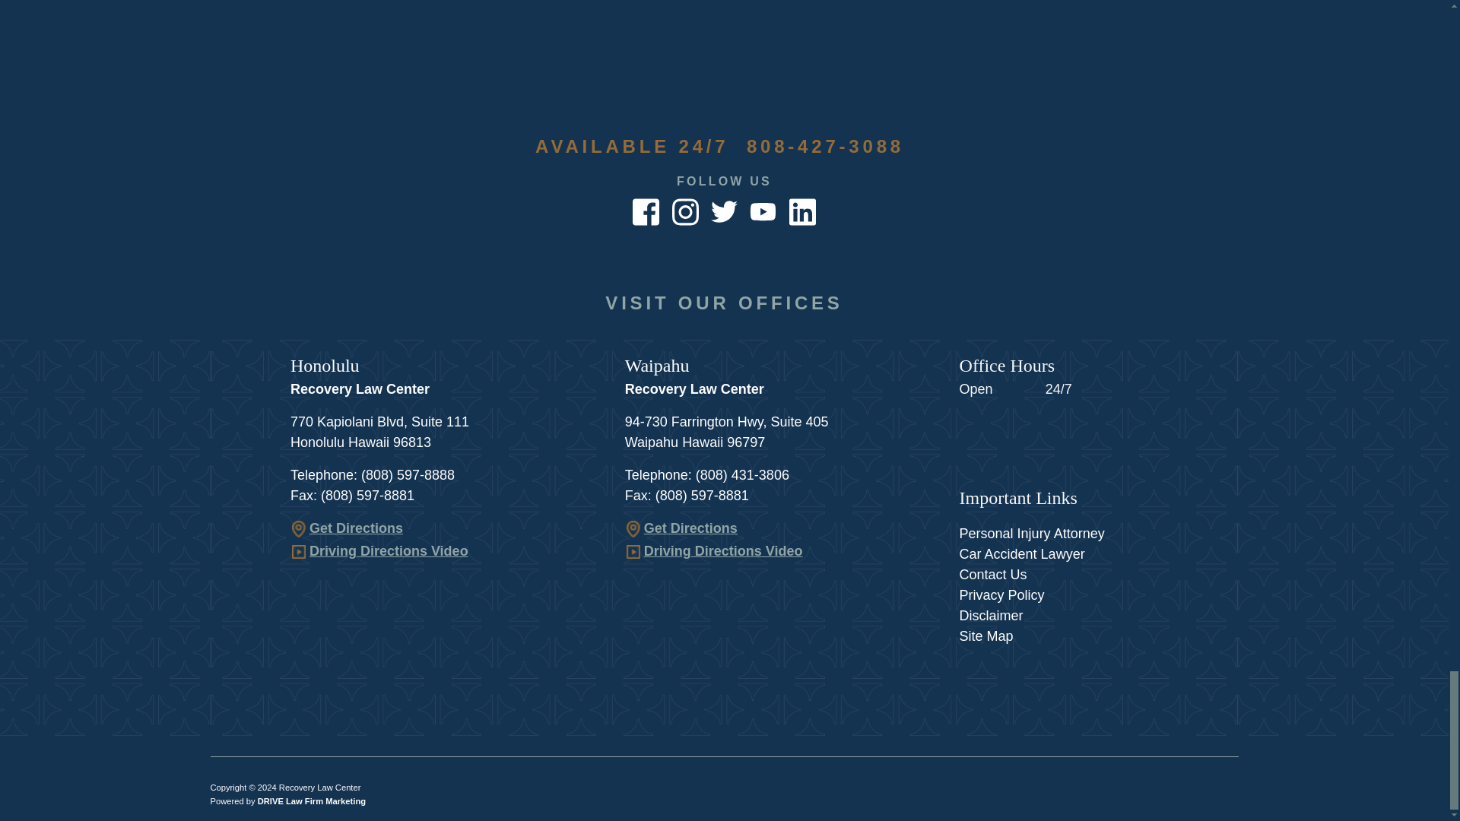  What do you see at coordinates (646, 211) in the screenshot?
I see `Facebook` at bounding box center [646, 211].